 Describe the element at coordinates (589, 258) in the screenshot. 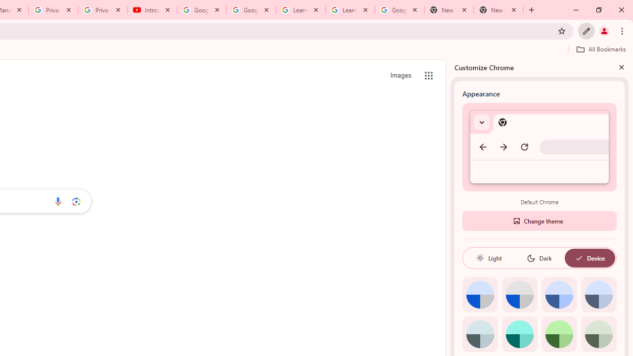

I see `Device` at that location.